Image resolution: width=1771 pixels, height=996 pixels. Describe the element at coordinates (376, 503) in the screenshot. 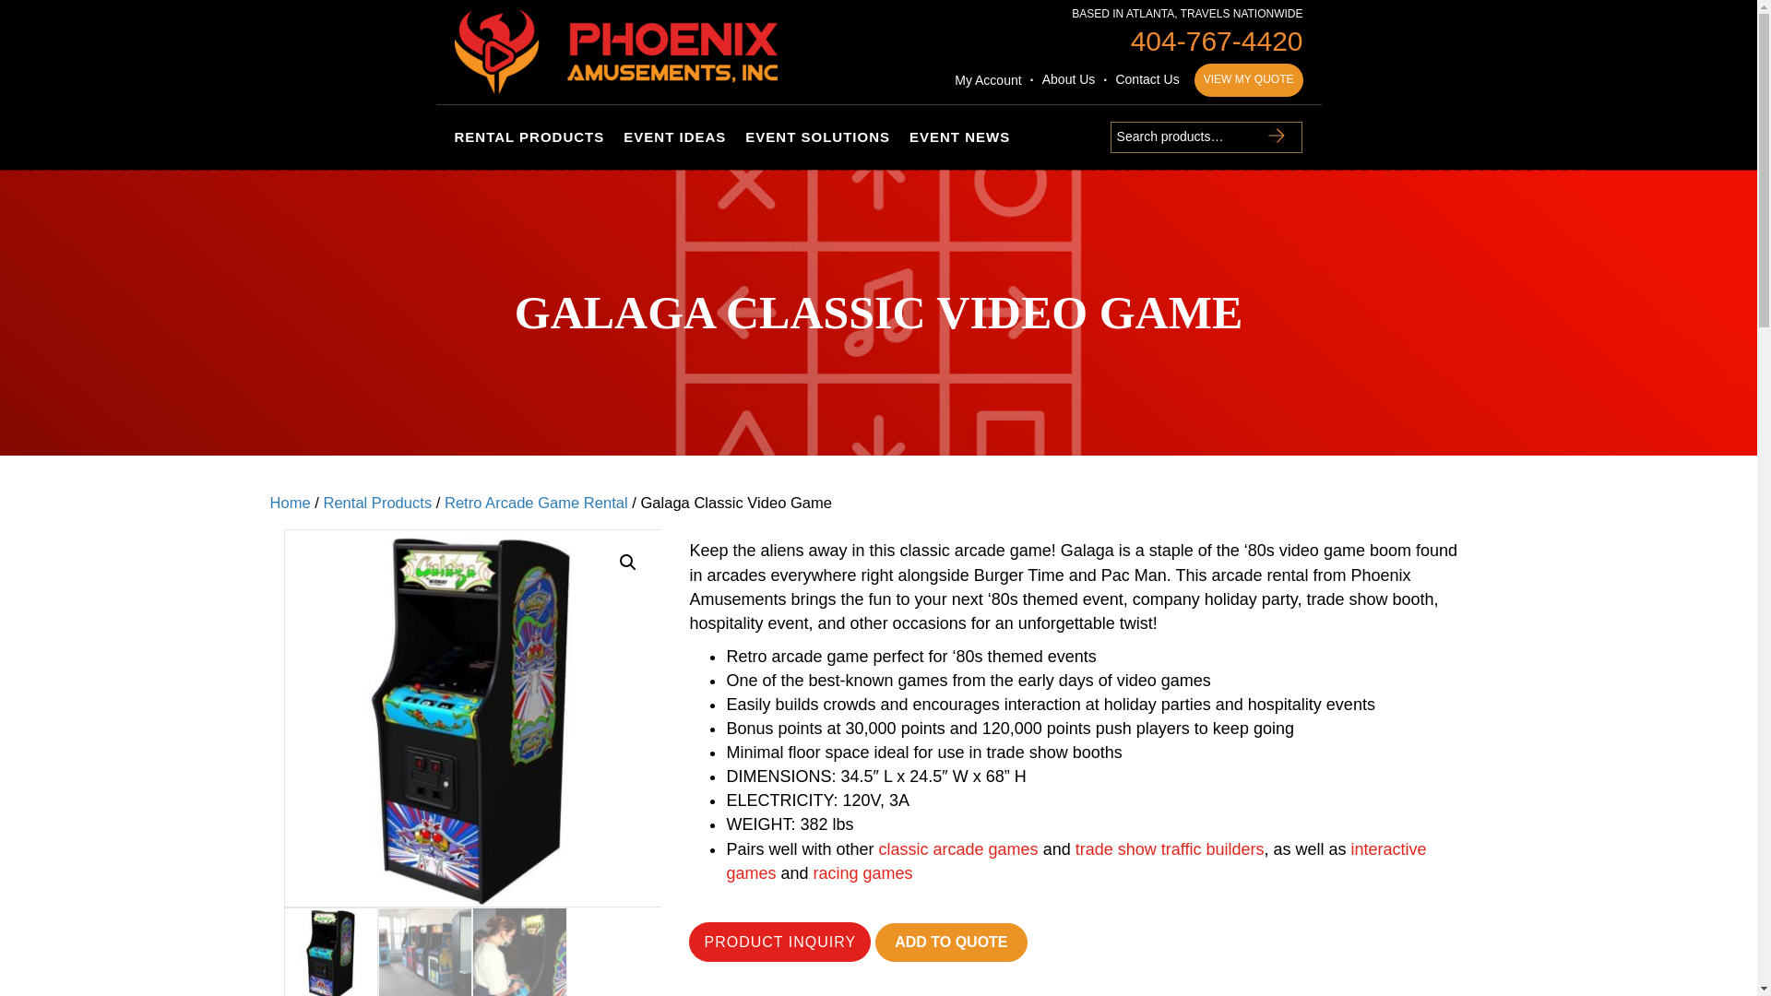

I see `Rental Products` at that location.